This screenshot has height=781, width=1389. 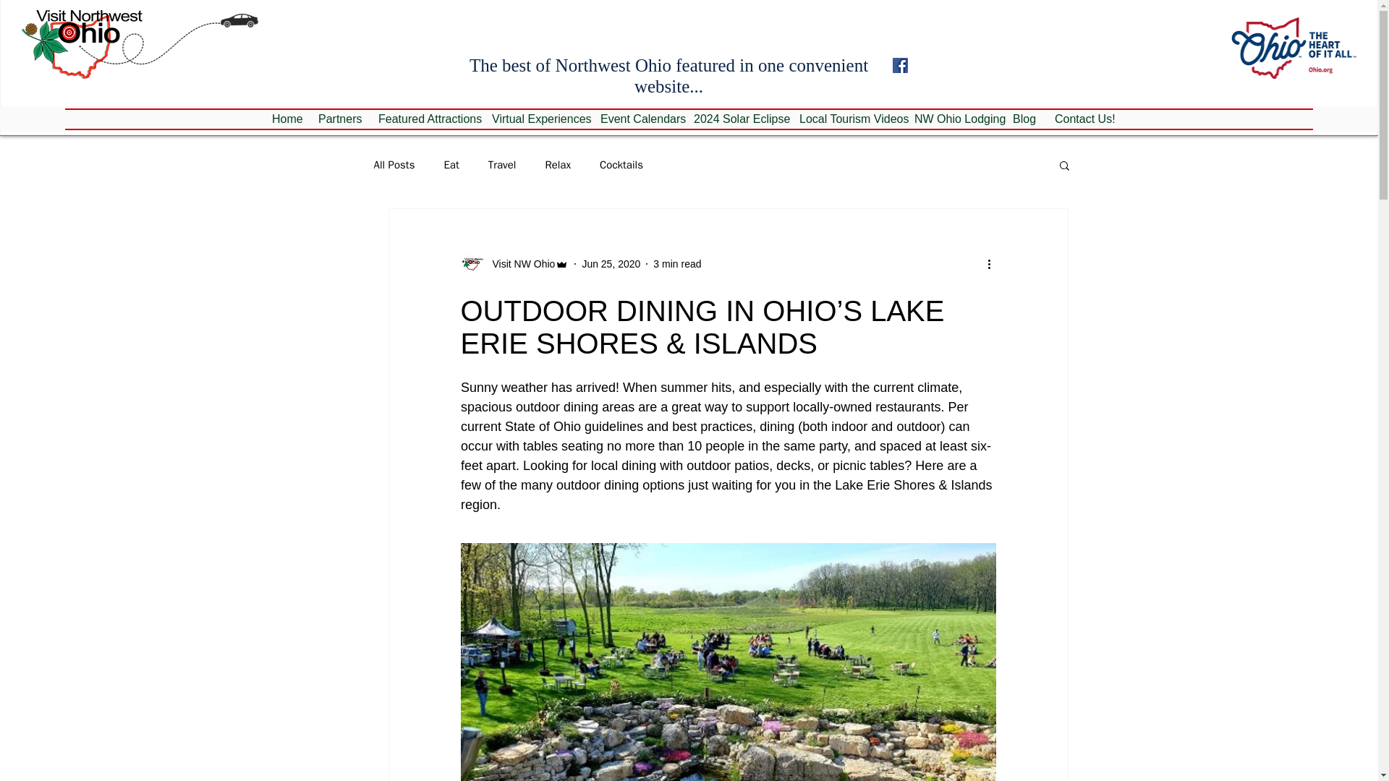 I want to click on Virtual Experiences, so click(x=535, y=119).